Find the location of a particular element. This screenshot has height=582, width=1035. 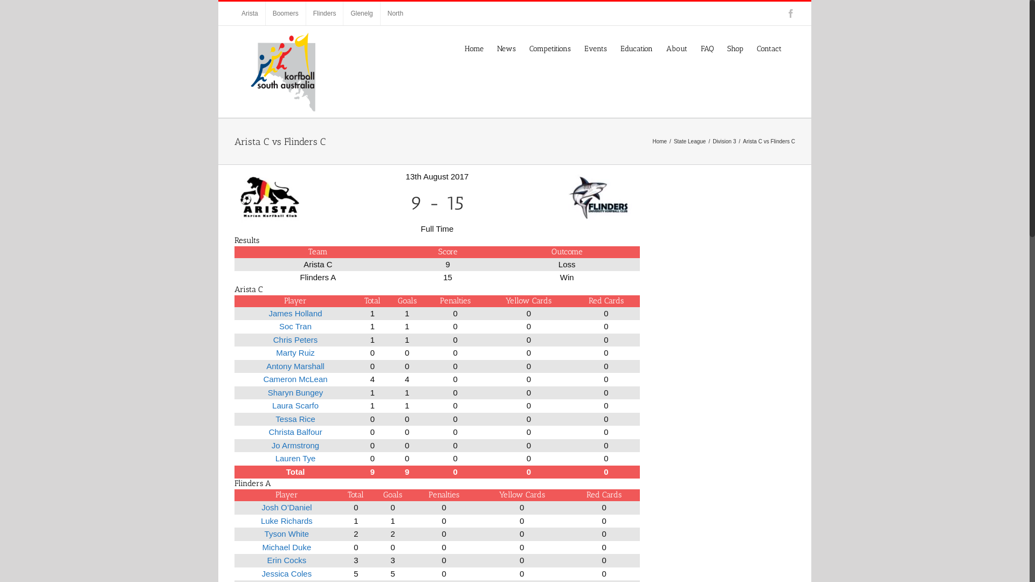

Tyson White is located at coordinates (287, 533).